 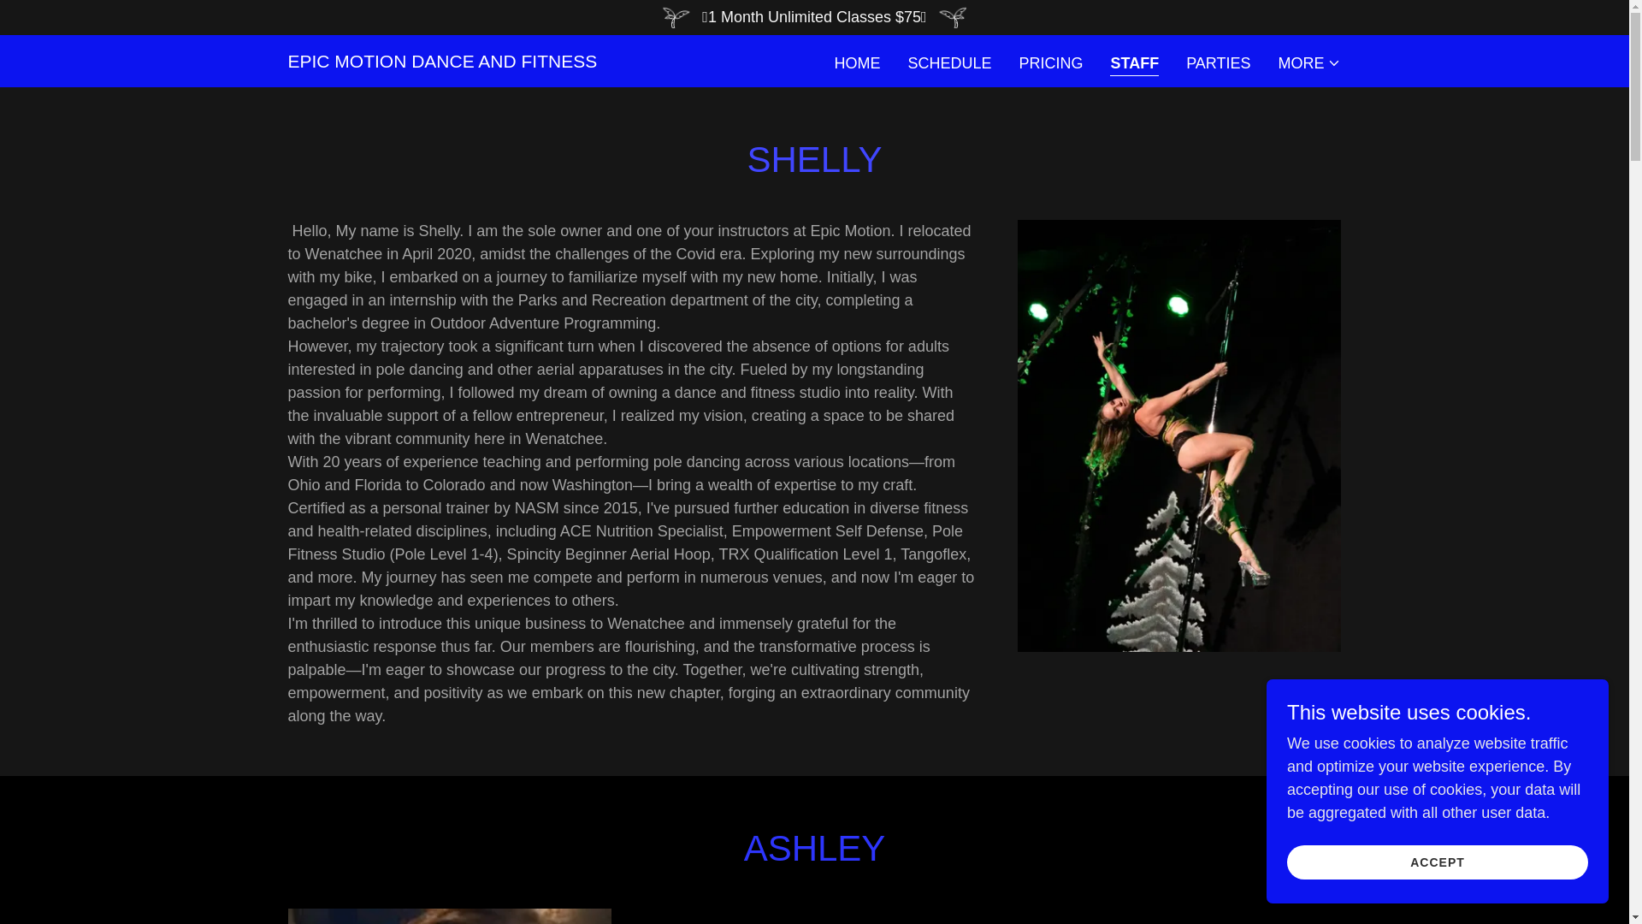 What do you see at coordinates (1308, 63) in the screenshot?
I see `MORE` at bounding box center [1308, 63].